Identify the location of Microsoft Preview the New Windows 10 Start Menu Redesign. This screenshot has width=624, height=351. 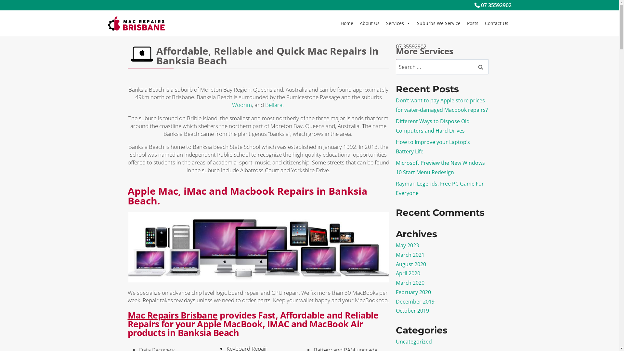
(440, 168).